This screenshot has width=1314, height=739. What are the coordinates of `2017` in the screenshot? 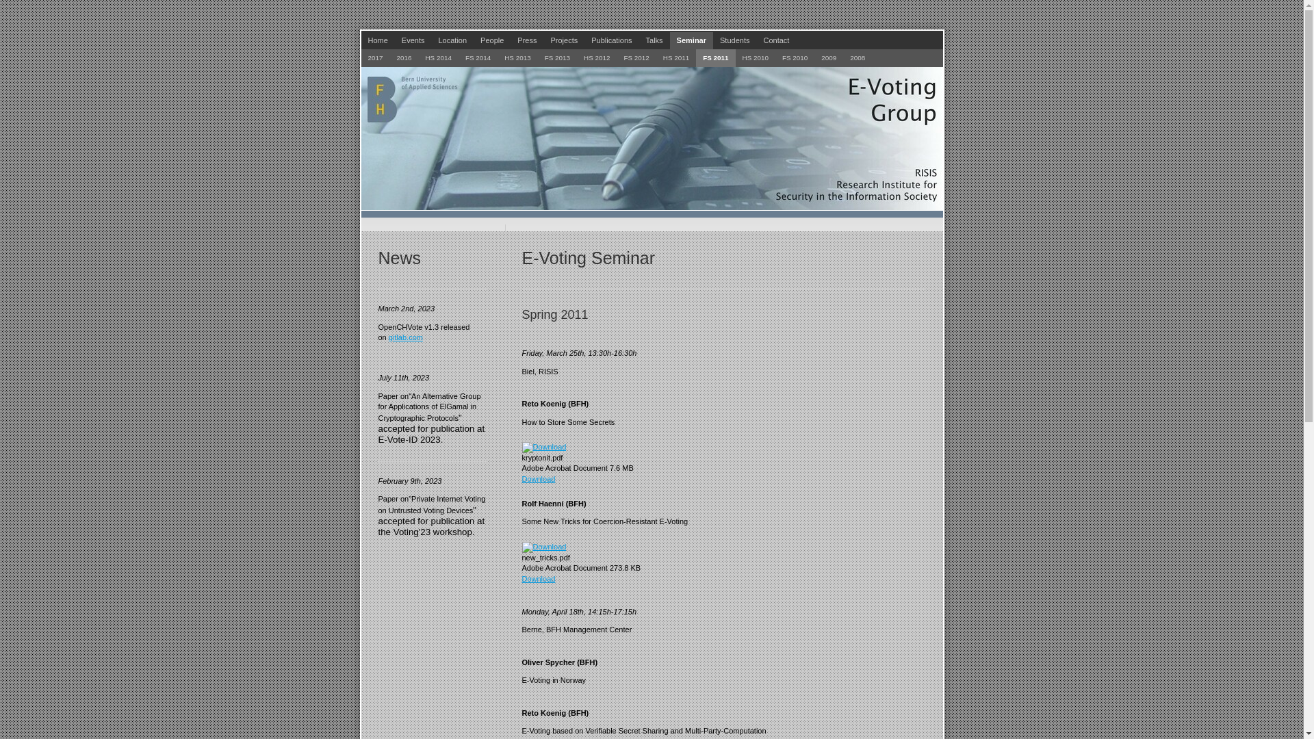 It's located at (376, 57).